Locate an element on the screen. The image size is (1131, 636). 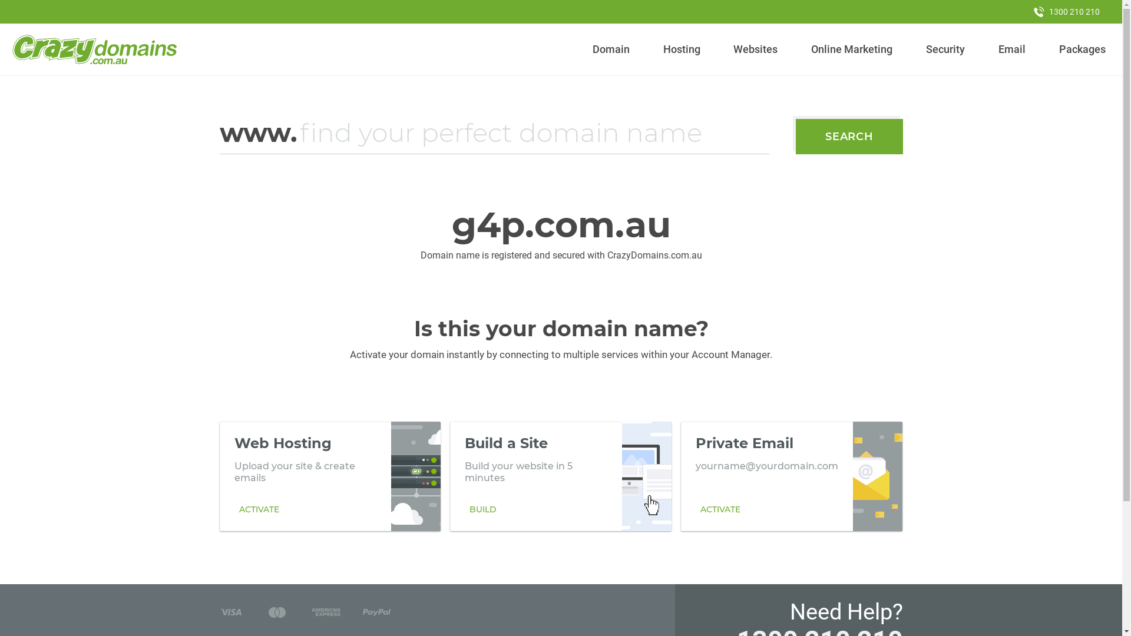
1300 210 210 is located at coordinates (1067, 12).